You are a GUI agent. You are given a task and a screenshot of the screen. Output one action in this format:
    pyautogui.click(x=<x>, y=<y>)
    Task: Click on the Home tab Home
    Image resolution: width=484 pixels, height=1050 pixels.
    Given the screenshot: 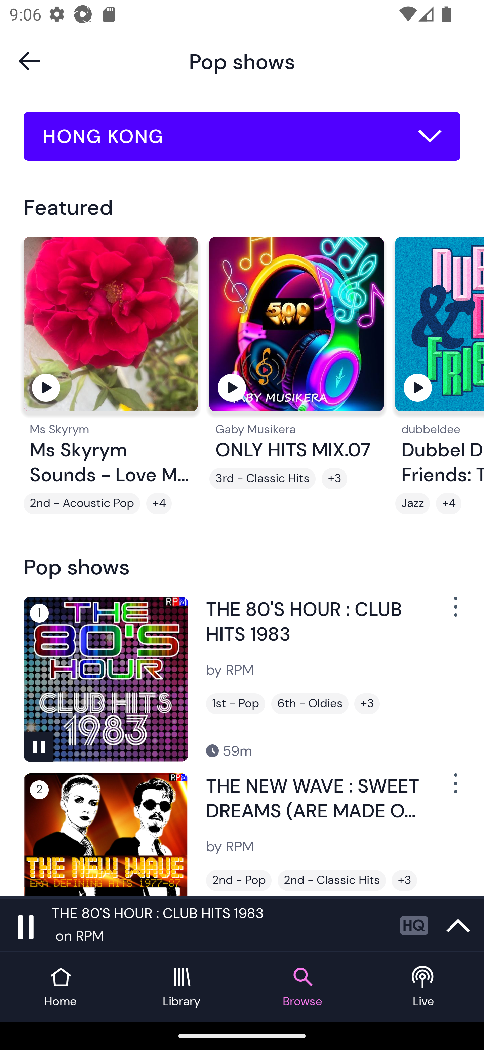 What is the action you would take?
    pyautogui.click(x=61, y=987)
    